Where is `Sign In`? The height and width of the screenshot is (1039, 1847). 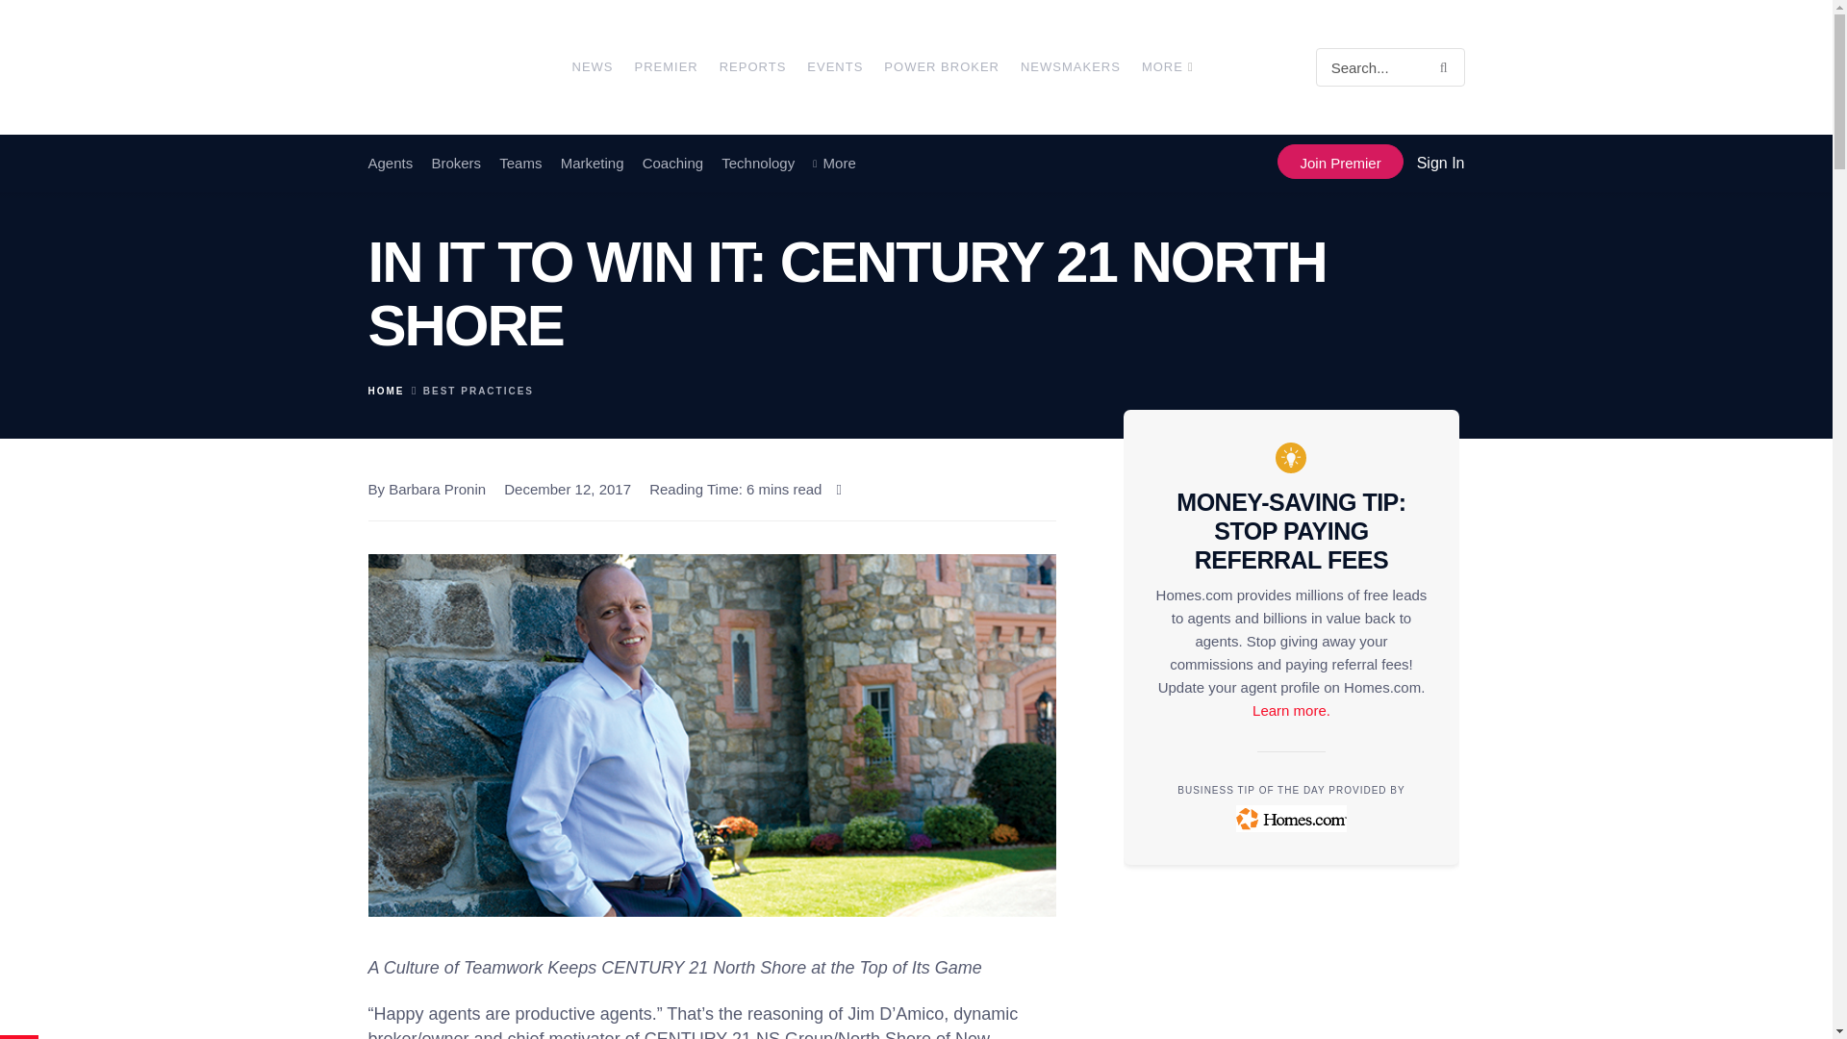
Sign In is located at coordinates (1440, 163).